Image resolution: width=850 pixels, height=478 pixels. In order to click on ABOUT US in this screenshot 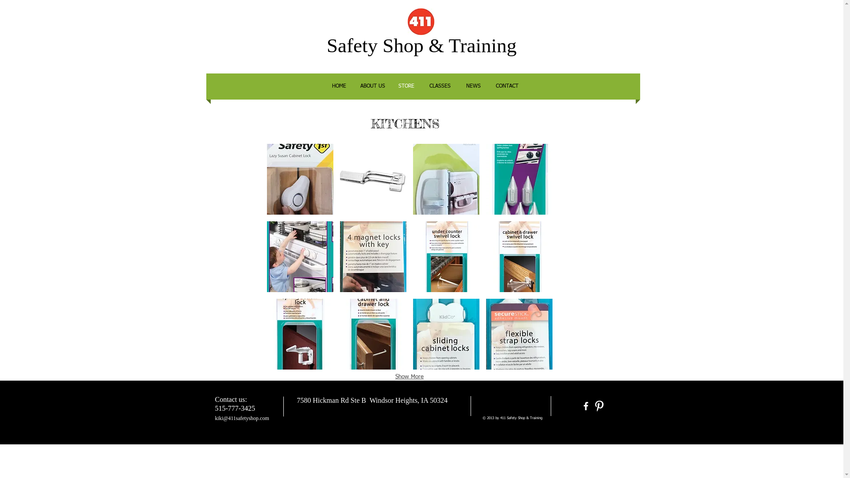, I will do `click(373, 87)`.